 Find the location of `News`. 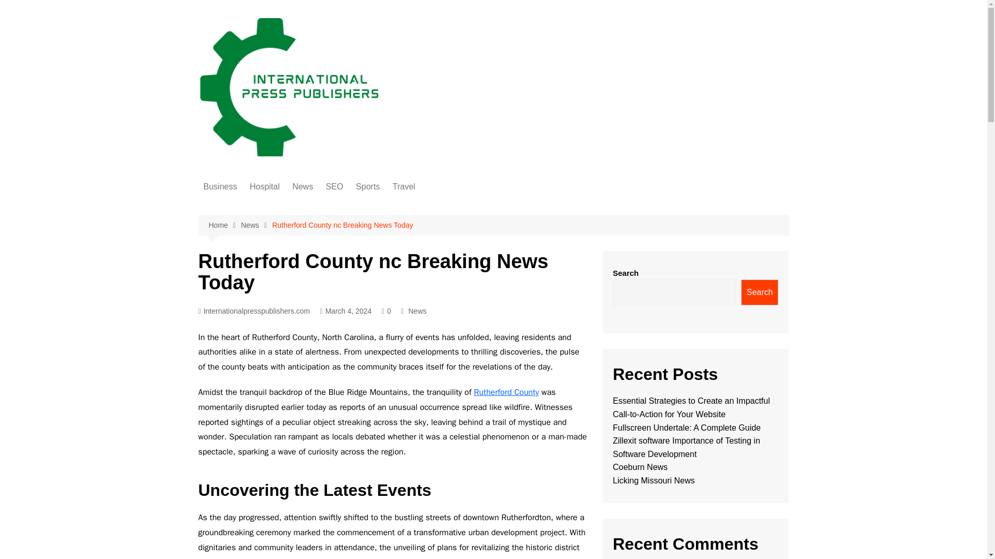

News is located at coordinates (303, 186).